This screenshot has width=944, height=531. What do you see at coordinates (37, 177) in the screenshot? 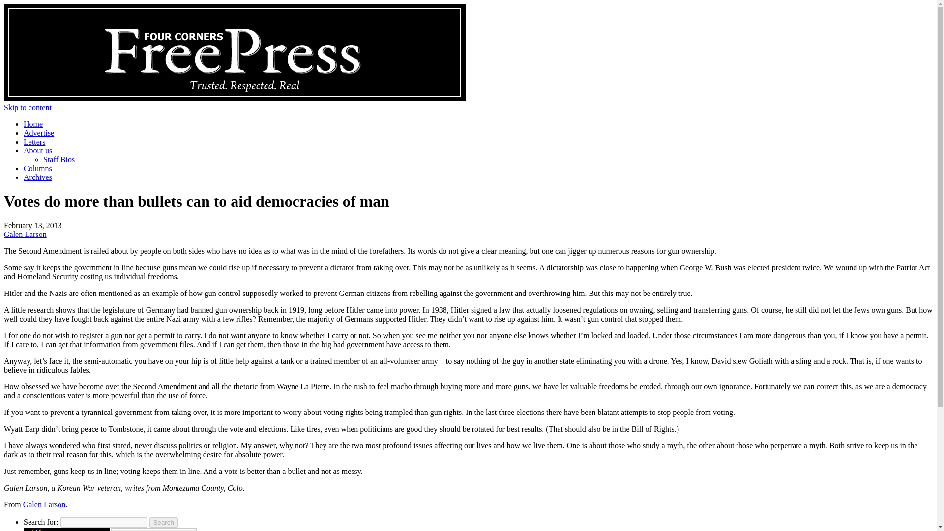
I see `Archives` at bounding box center [37, 177].